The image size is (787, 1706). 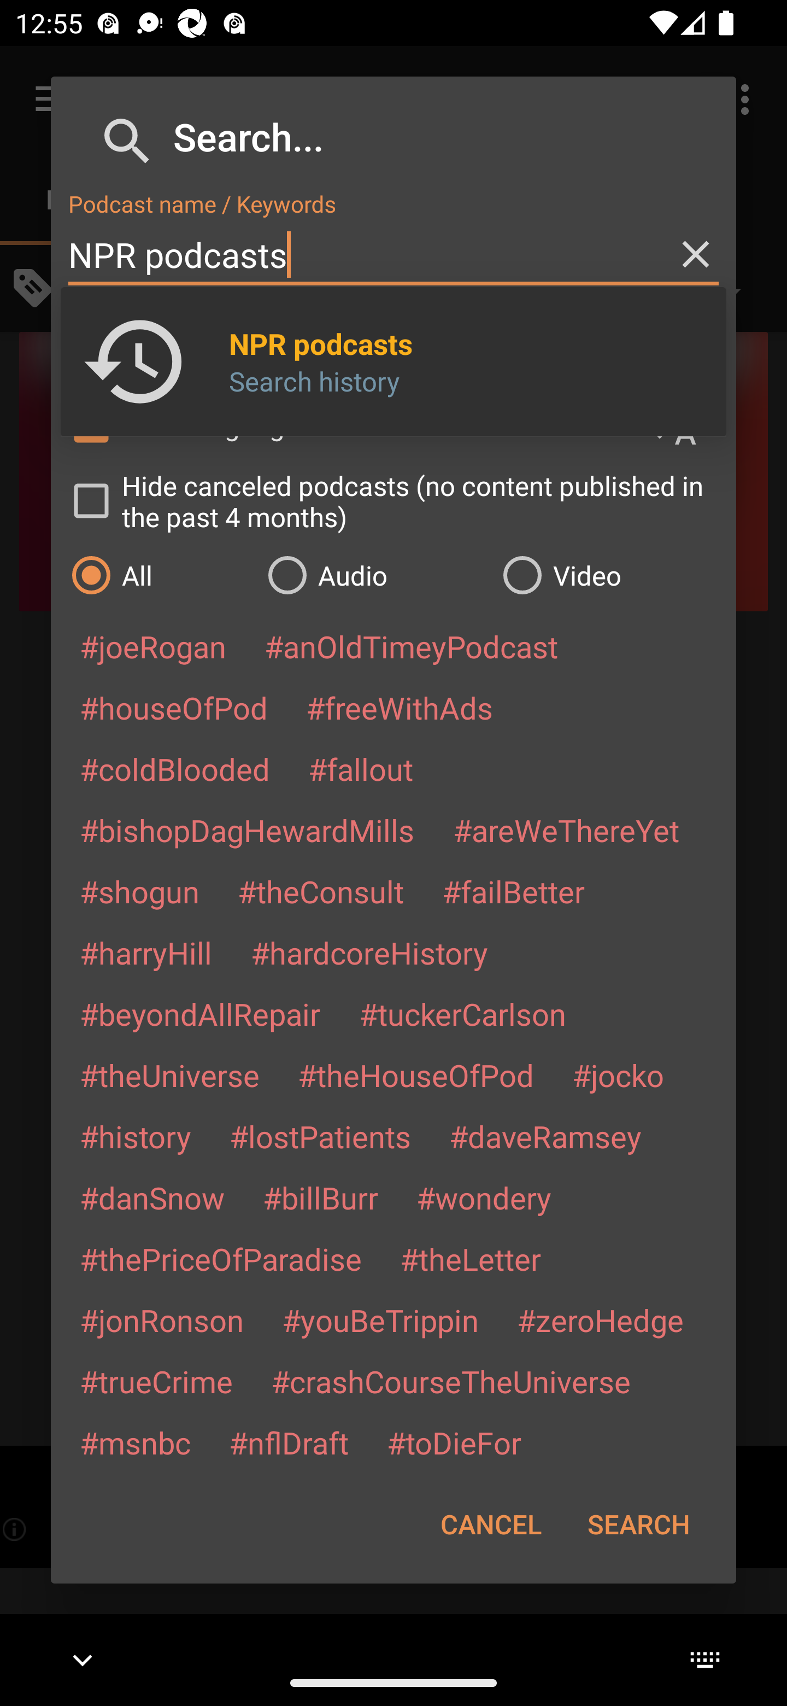 I want to click on #billBurr, so click(x=320, y=1197).